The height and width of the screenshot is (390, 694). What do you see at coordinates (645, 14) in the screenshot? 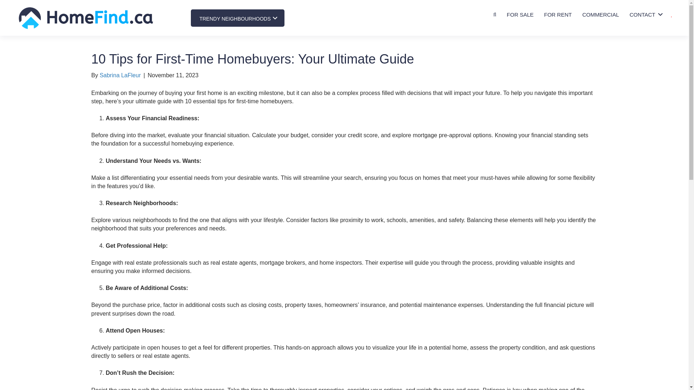
I see `CONTACT` at bounding box center [645, 14].